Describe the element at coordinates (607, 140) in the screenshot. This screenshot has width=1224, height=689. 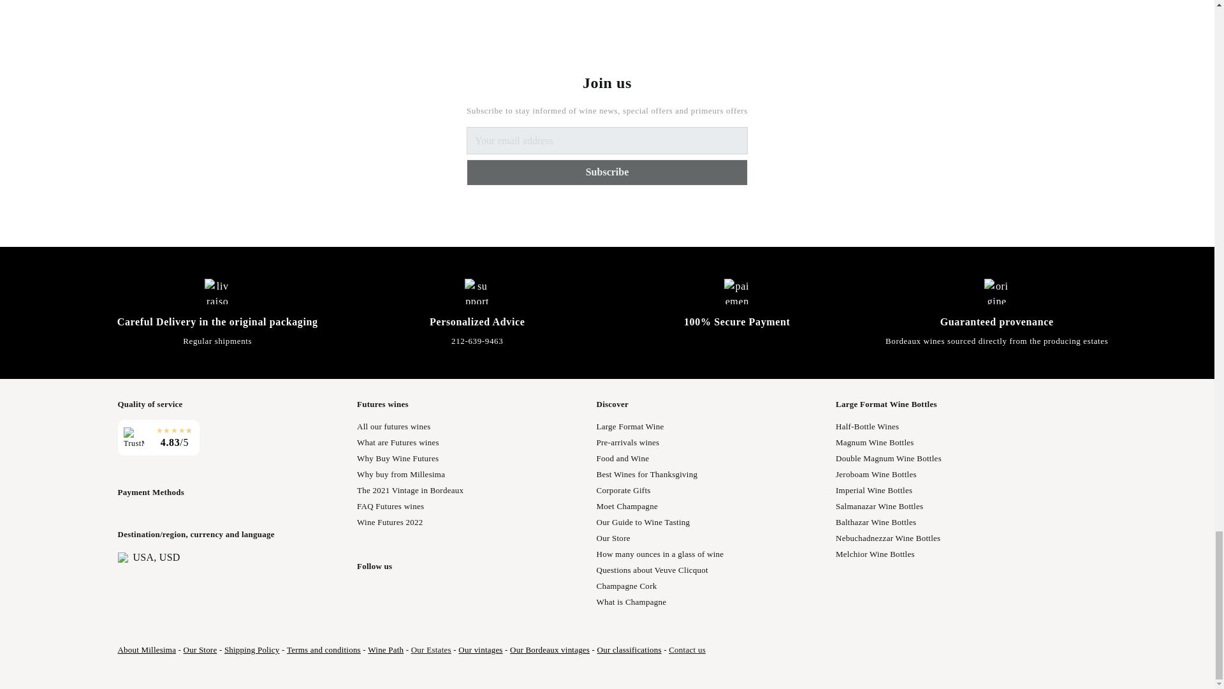
I see `E-mail` at that location.